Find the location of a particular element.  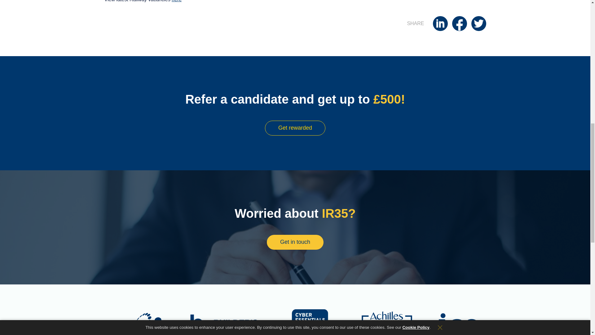

Get rewarded is located at coordinates (295, 128).